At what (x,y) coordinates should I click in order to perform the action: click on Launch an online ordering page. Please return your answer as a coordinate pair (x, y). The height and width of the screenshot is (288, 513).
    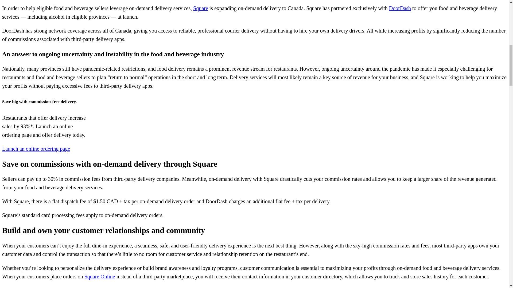
    Looking at the image, I should click on (36, 149).